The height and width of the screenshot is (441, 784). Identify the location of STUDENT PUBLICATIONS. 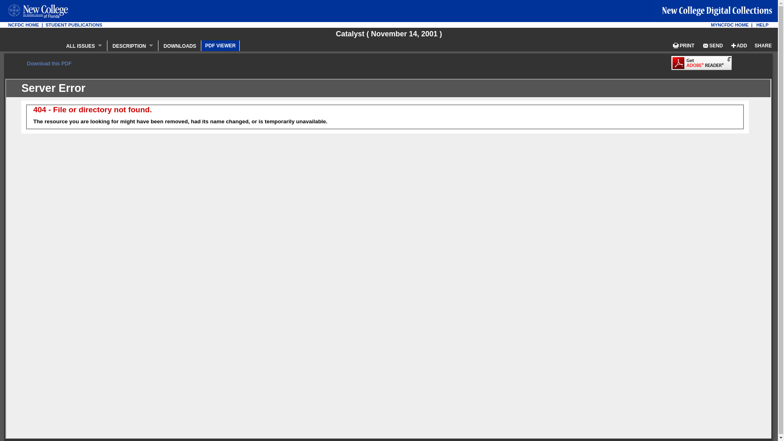
(73, 24).